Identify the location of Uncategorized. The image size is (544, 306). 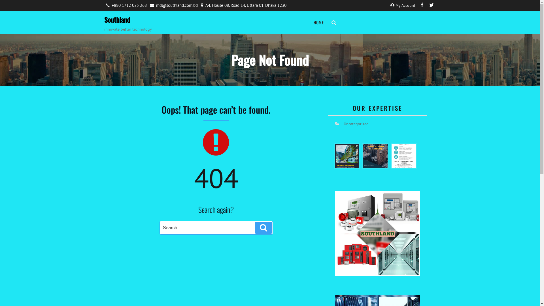
(356, 124).